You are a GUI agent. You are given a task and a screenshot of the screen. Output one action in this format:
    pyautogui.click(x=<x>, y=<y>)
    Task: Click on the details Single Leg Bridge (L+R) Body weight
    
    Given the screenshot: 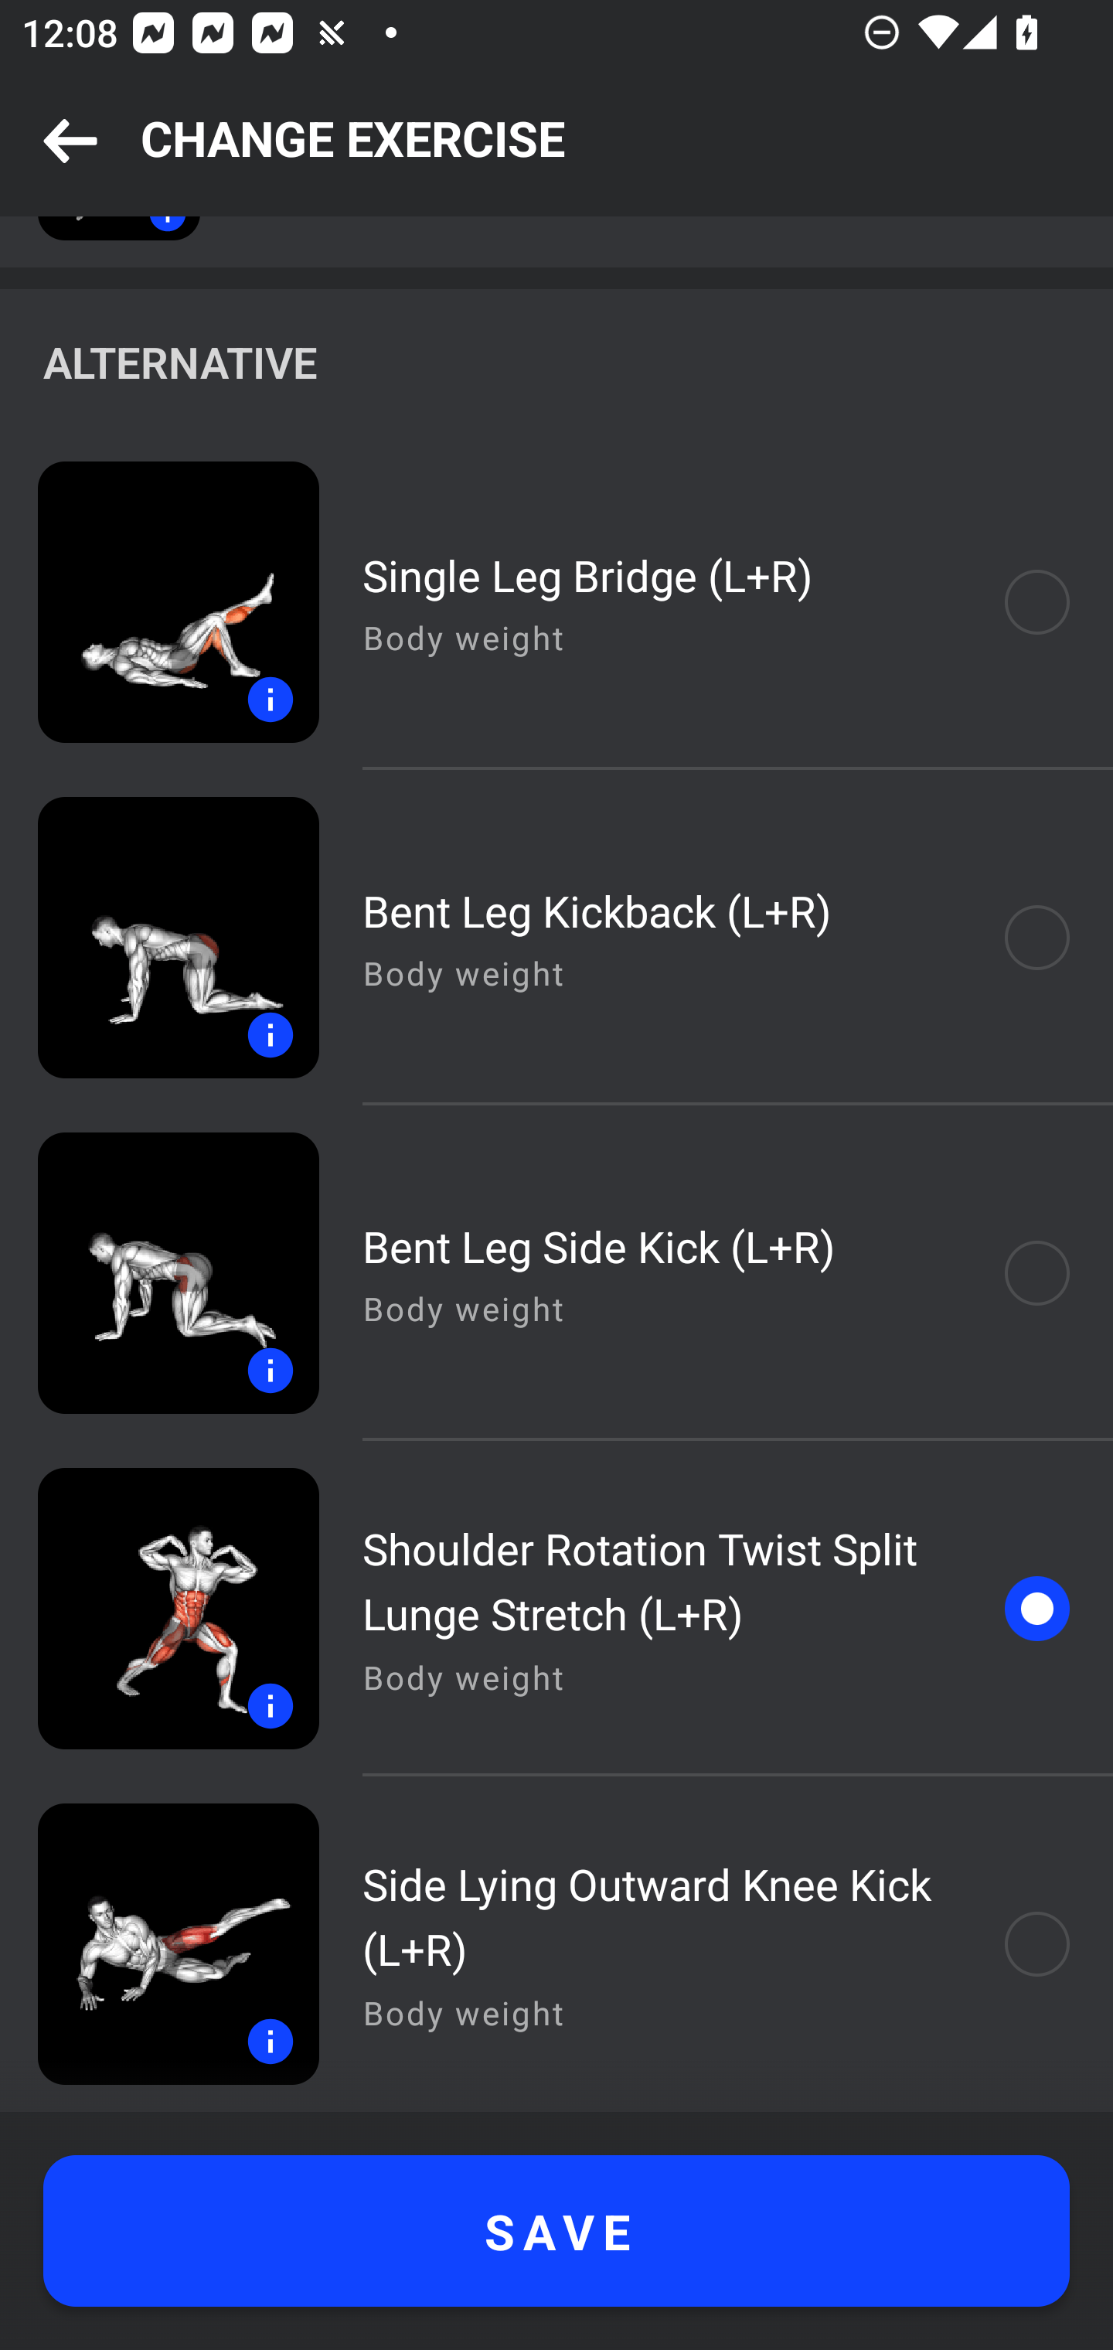 What is the action you would take?
    pyautogui.click(x=556, y=603)
    